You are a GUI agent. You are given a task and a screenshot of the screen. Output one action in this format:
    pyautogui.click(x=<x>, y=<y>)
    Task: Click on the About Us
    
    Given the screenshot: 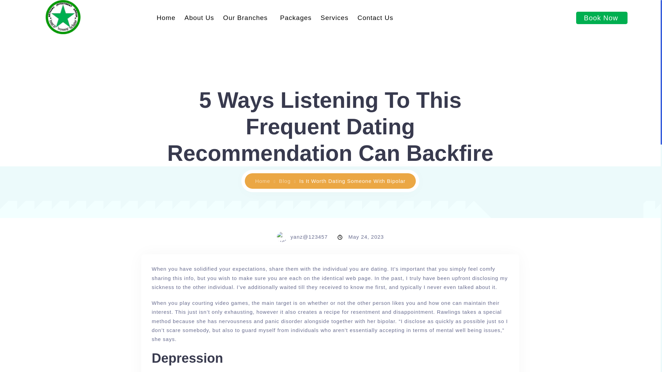 What is the action you would take?
    pyautogui.click(x=199, y=18)
    